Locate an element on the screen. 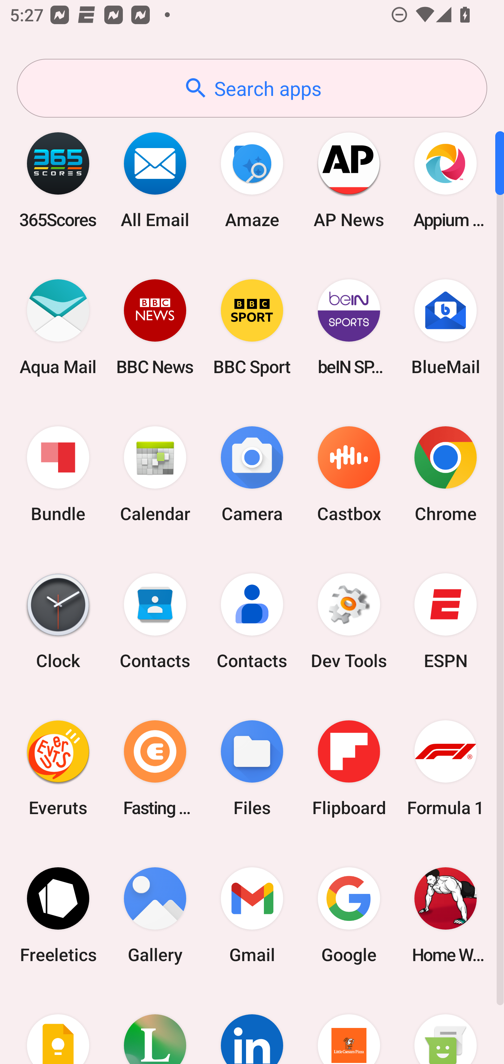  ESPN is located at coordinates (446, 621).